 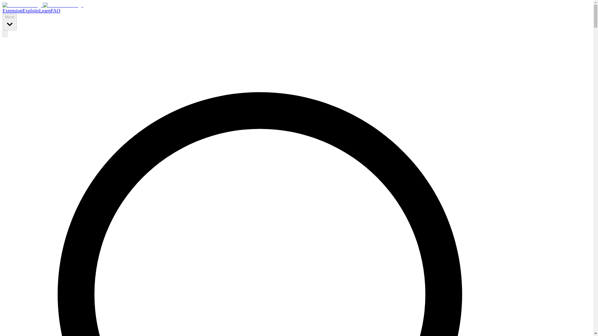 What do you see at coordinates (31, 11) in the screenshot?
I see `Exploits` at bounding box center [31, 11].